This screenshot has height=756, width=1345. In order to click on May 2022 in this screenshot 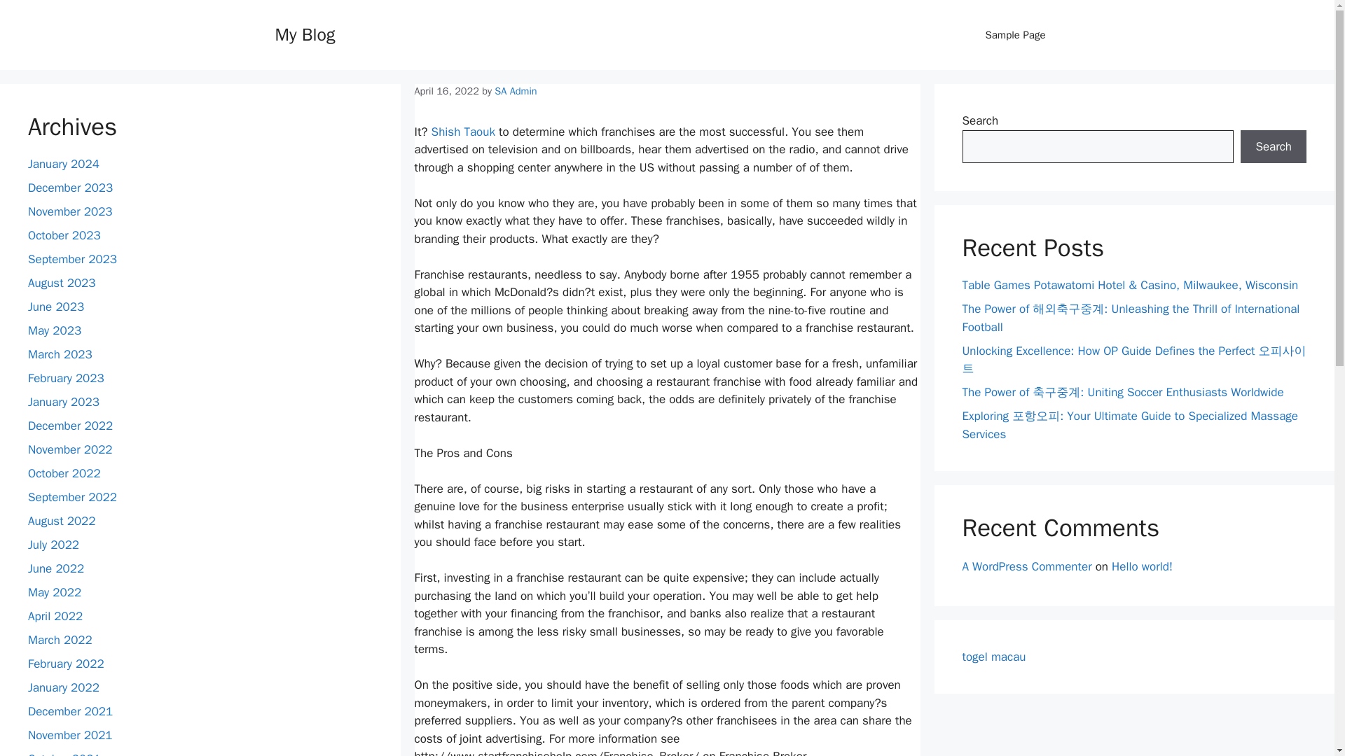, I will do `click(55, 592)`.